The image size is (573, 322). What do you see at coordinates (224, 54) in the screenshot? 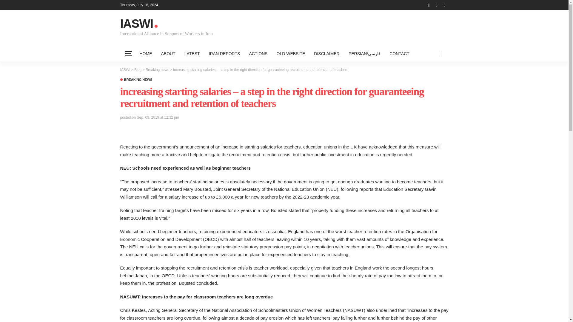
I see `IRAN REPORTS` at bounding box center [224, 54].